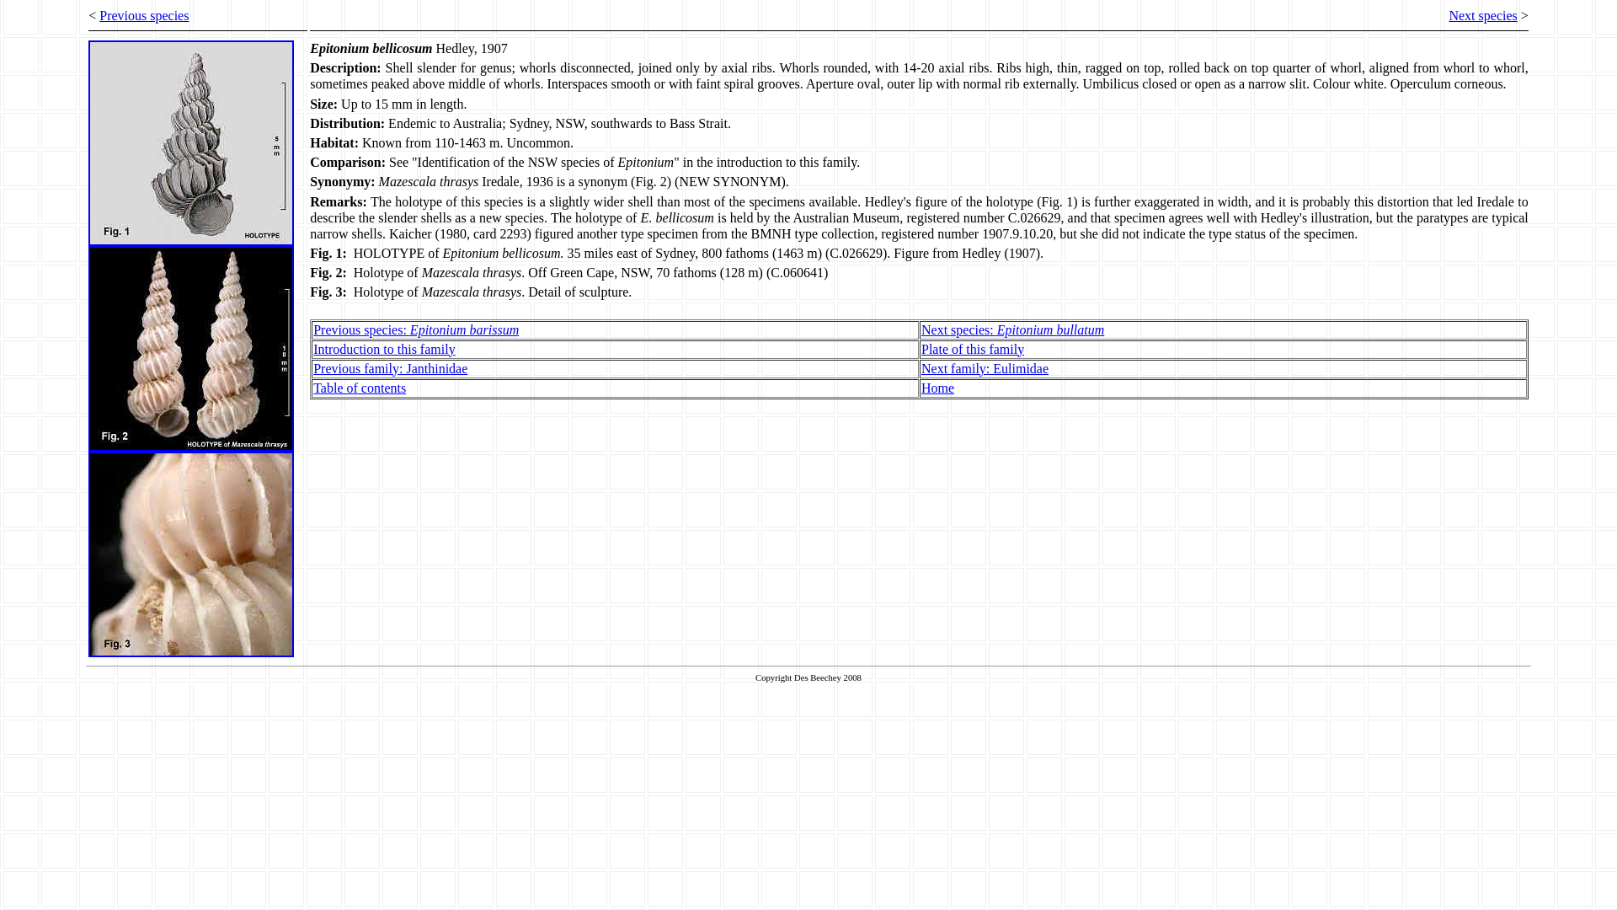  Describe the element at coordinates (1482, 15) in the screenshot. I see `Next species` at that location.